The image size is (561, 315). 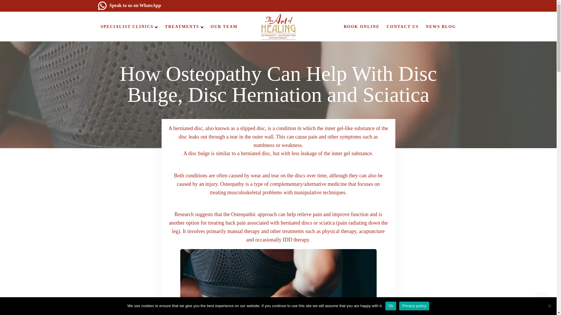 I want to click on CONTACT US, so click(x=403, y=27).